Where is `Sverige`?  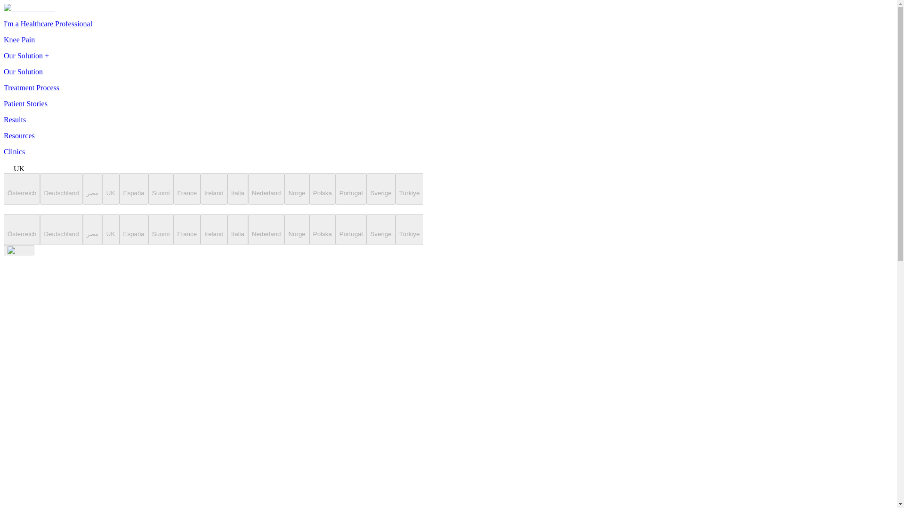
Sverige is located at coordinates (380, 230).